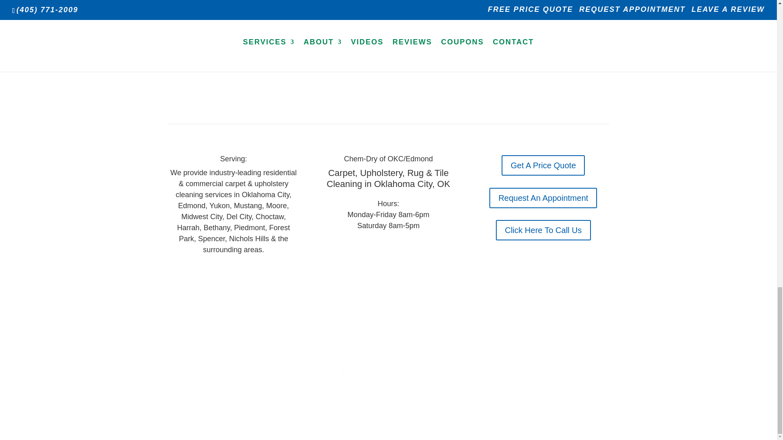 The image size is (783, 440). I want to click on Follow on Youtube, so click(241, 273).